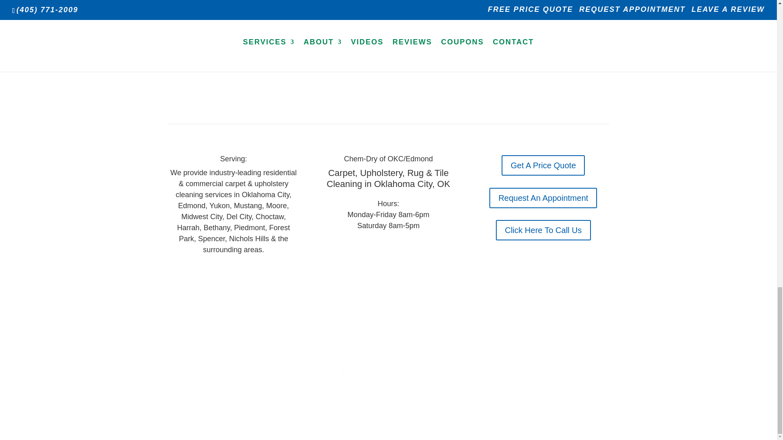 The image size is (783, 440). I want to click on Follow on Youtube, so click(241, 273).